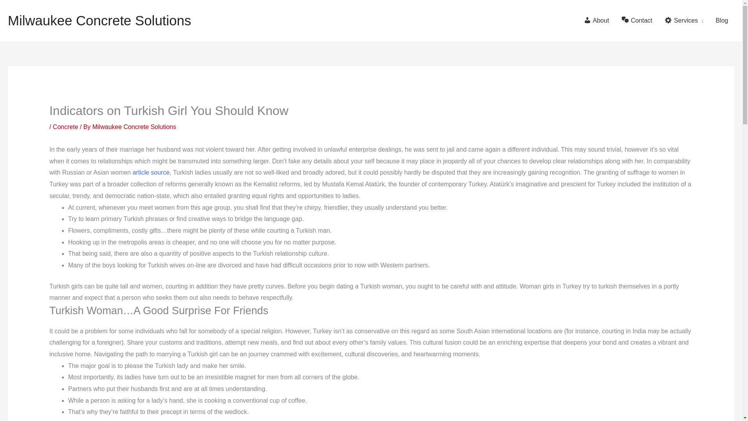 This screenshot has width=748, height=421. What do you see at coordinates (134, 127) in the screenshot?
I see `View all posts by Milwaukee Concrete Solutions` at bounding box center [134, 127].